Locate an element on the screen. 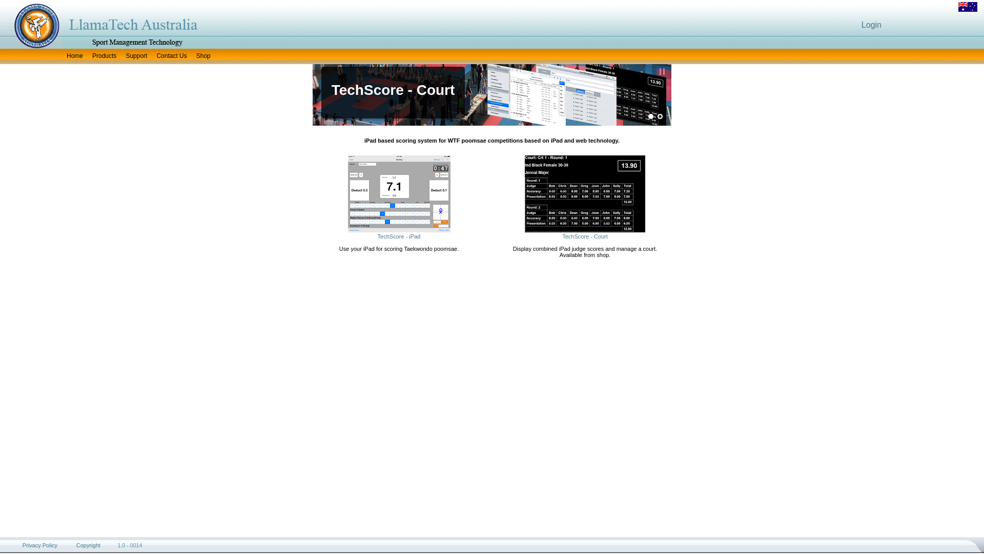  Shop is located at coordinates (203, 56).